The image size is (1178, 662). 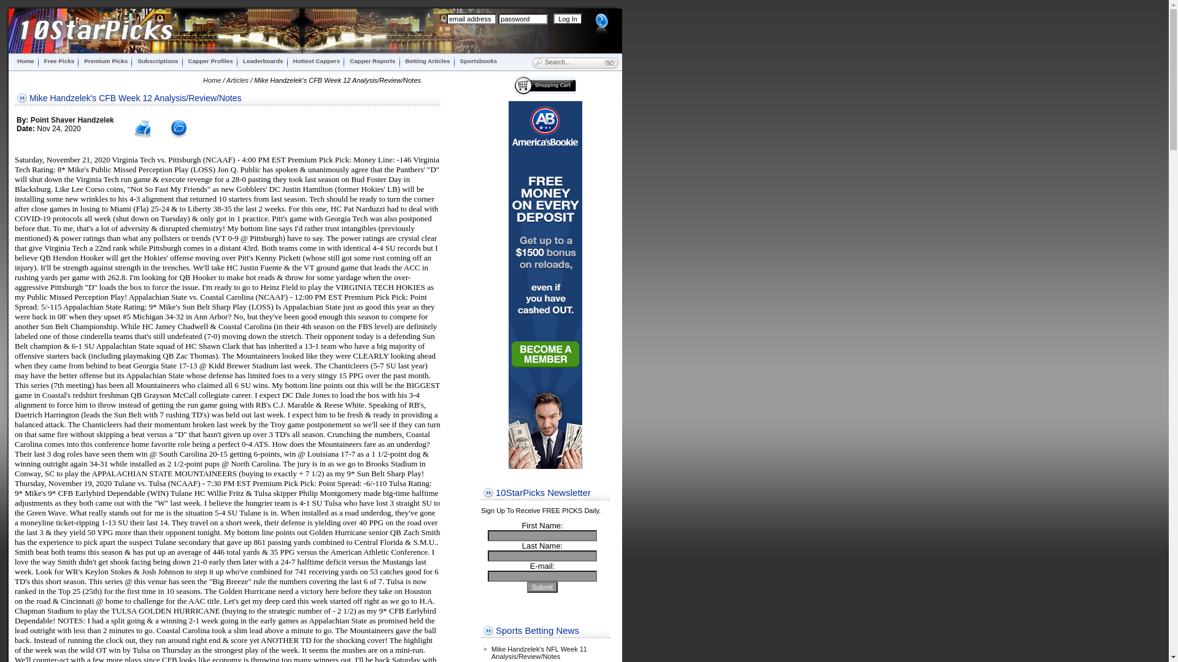 I want to click on Add This Article to Favorites, so click(x=179, y=139).